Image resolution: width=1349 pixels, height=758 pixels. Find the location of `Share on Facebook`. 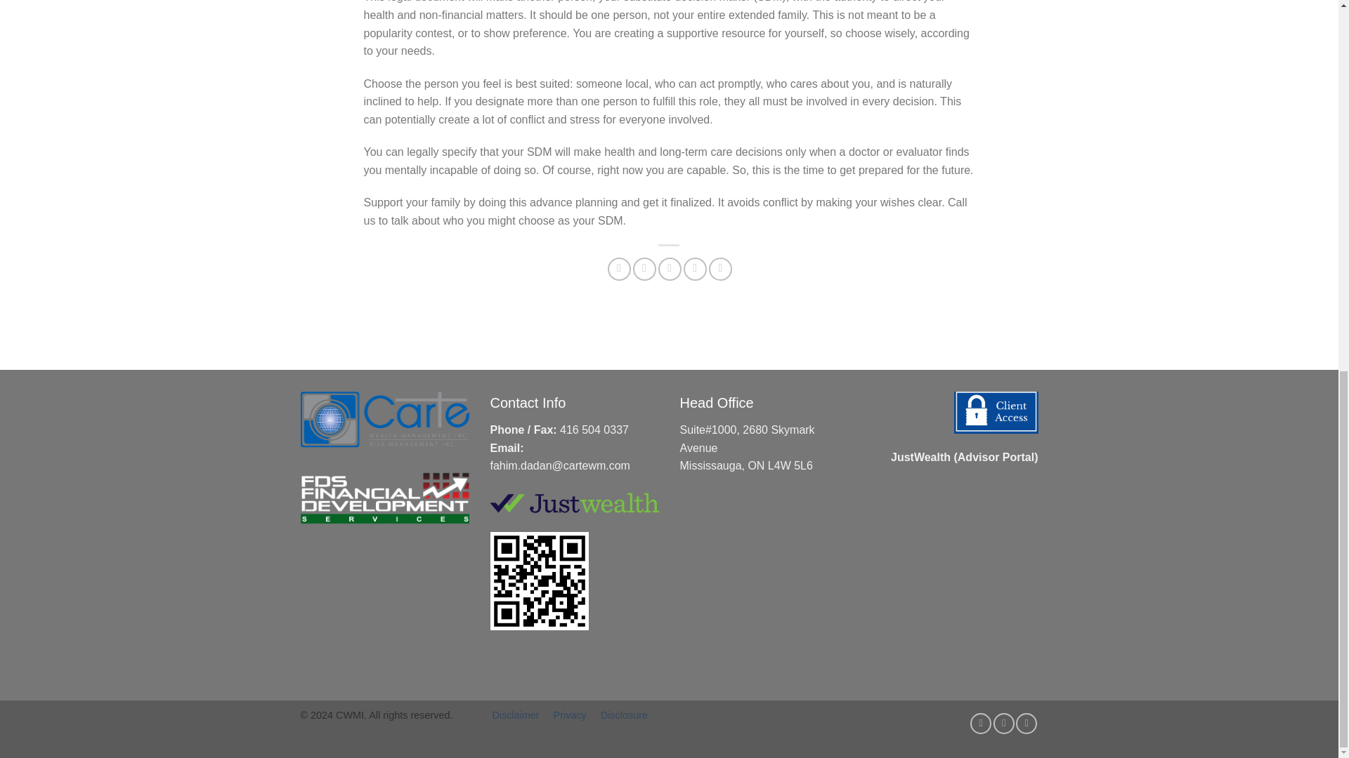

Share on Facebook is located at coordinates (620, 269).